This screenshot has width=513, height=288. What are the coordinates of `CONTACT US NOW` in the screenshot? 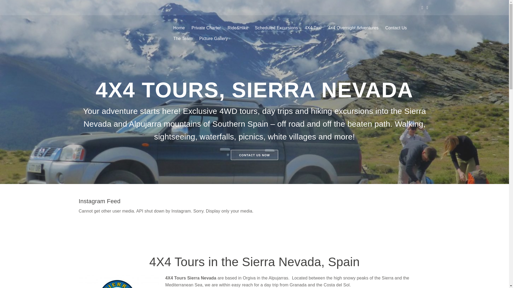 It's located at (254, 155).